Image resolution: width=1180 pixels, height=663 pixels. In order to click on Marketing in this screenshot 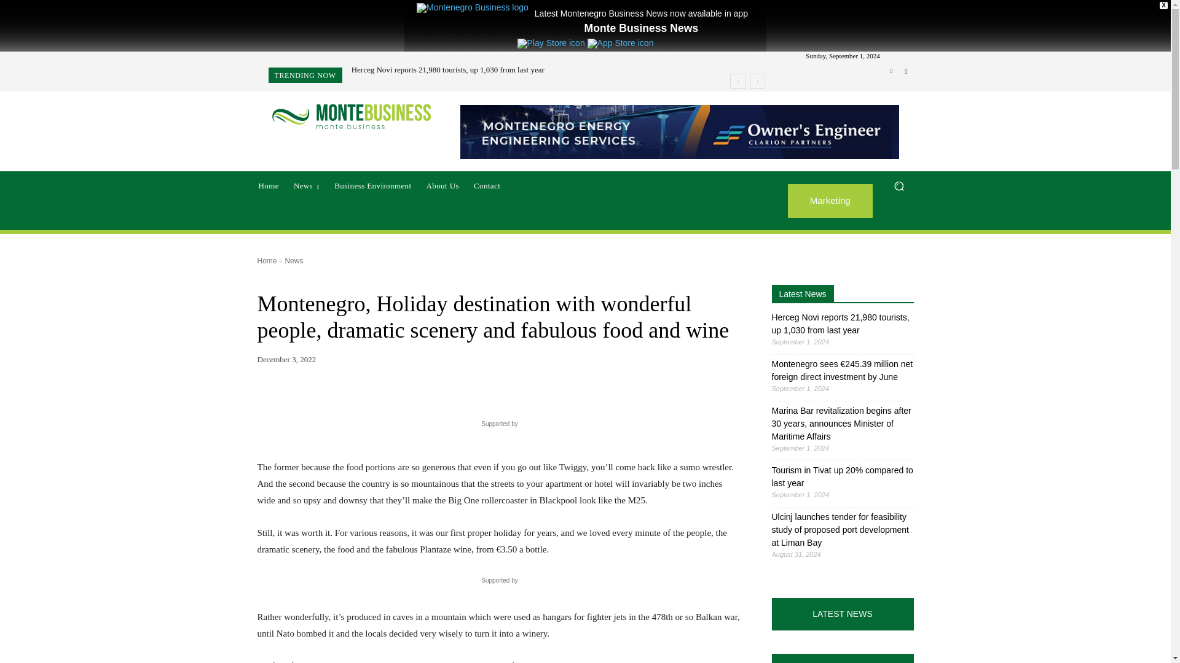, I will do `click(830, 201)`.